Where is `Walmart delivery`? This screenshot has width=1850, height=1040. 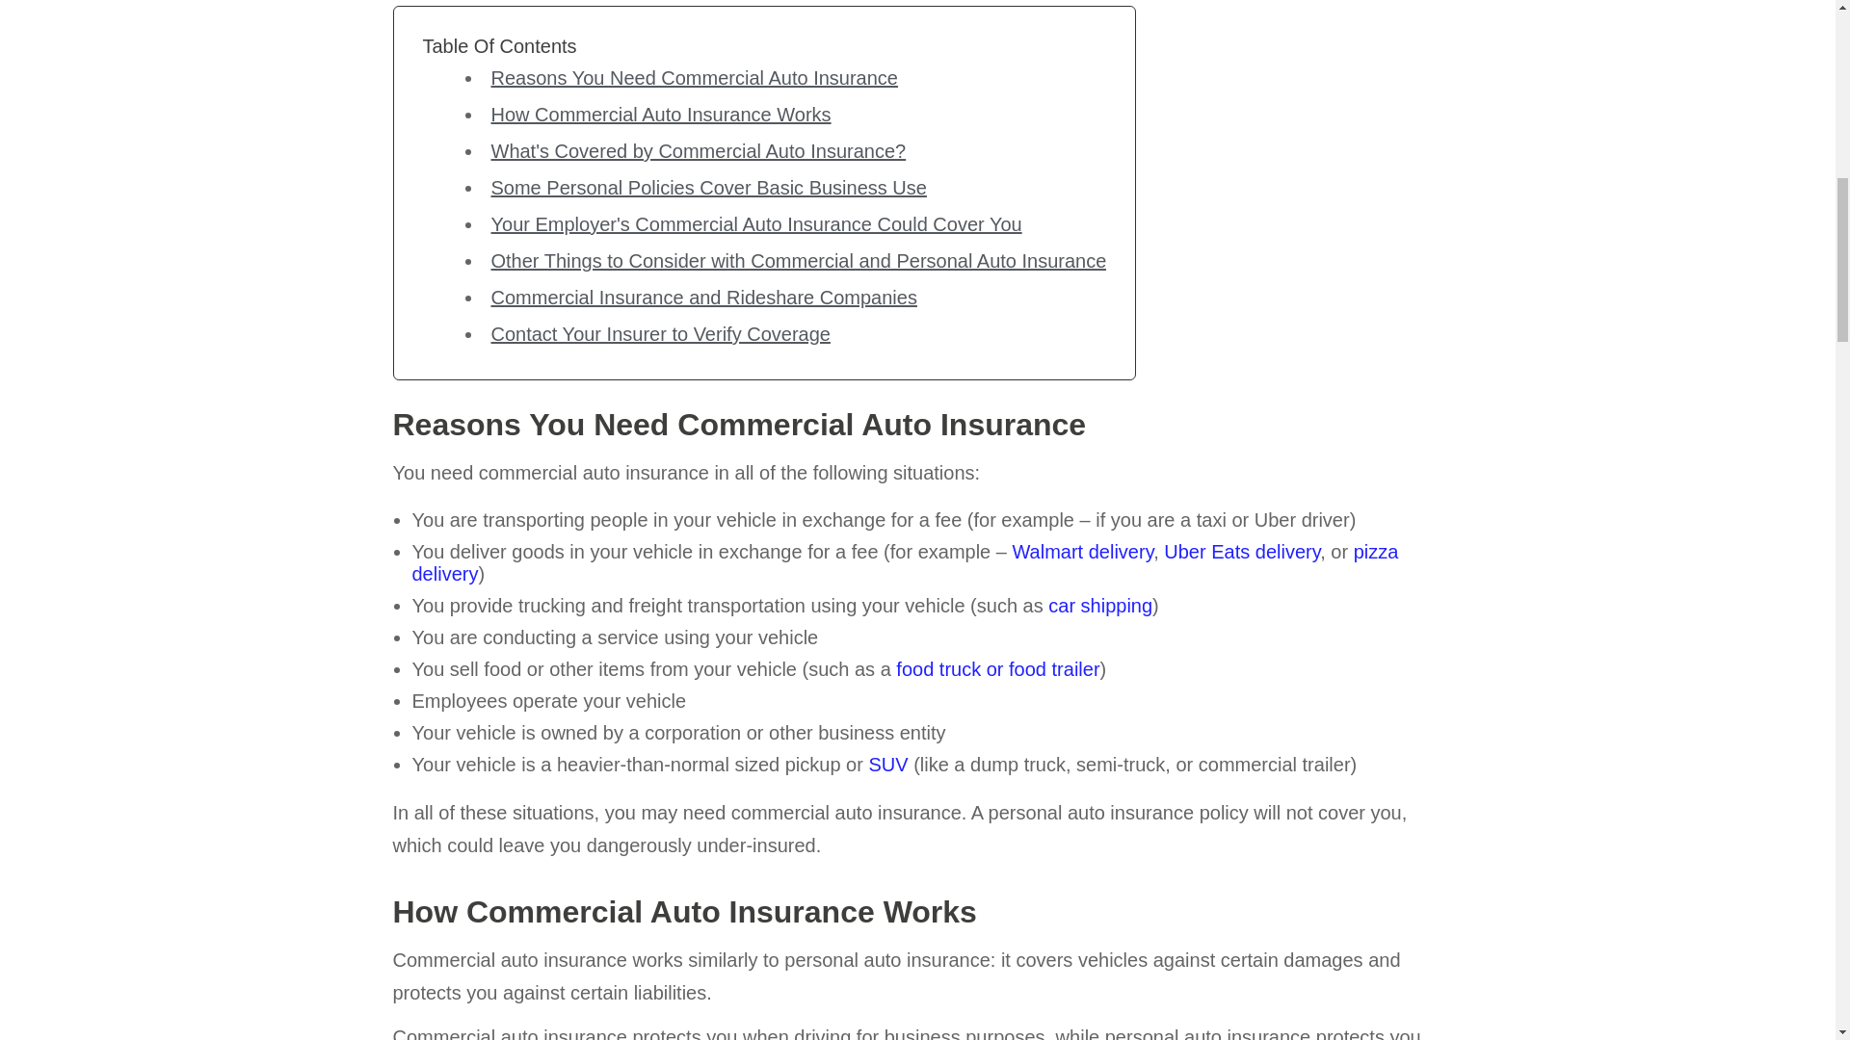
Walmart delivery is located at coordinates (1082, 551).